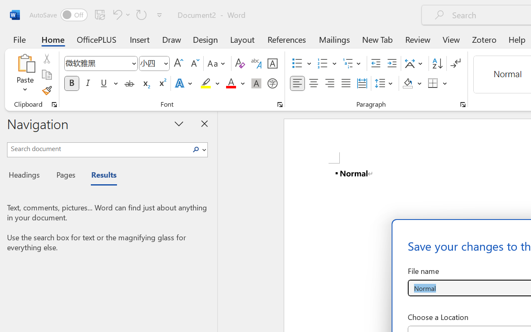  I want to click on Center, so click(314, 83).